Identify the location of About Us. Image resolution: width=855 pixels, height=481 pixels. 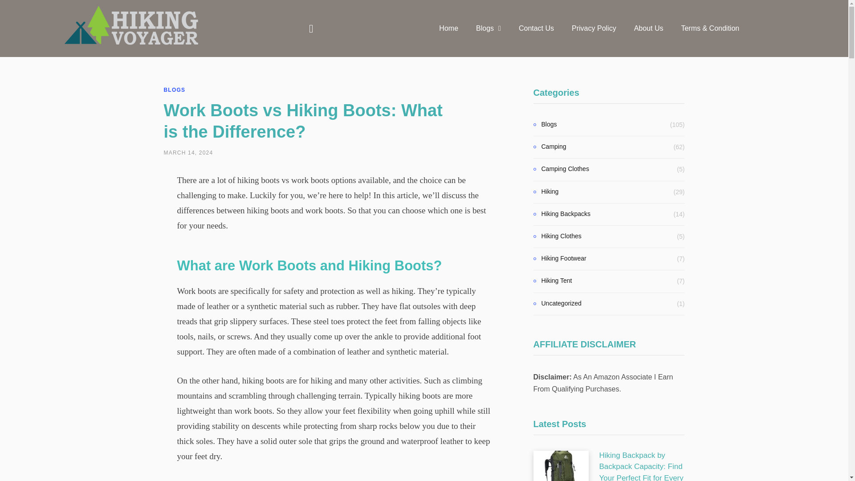
(648, 29).